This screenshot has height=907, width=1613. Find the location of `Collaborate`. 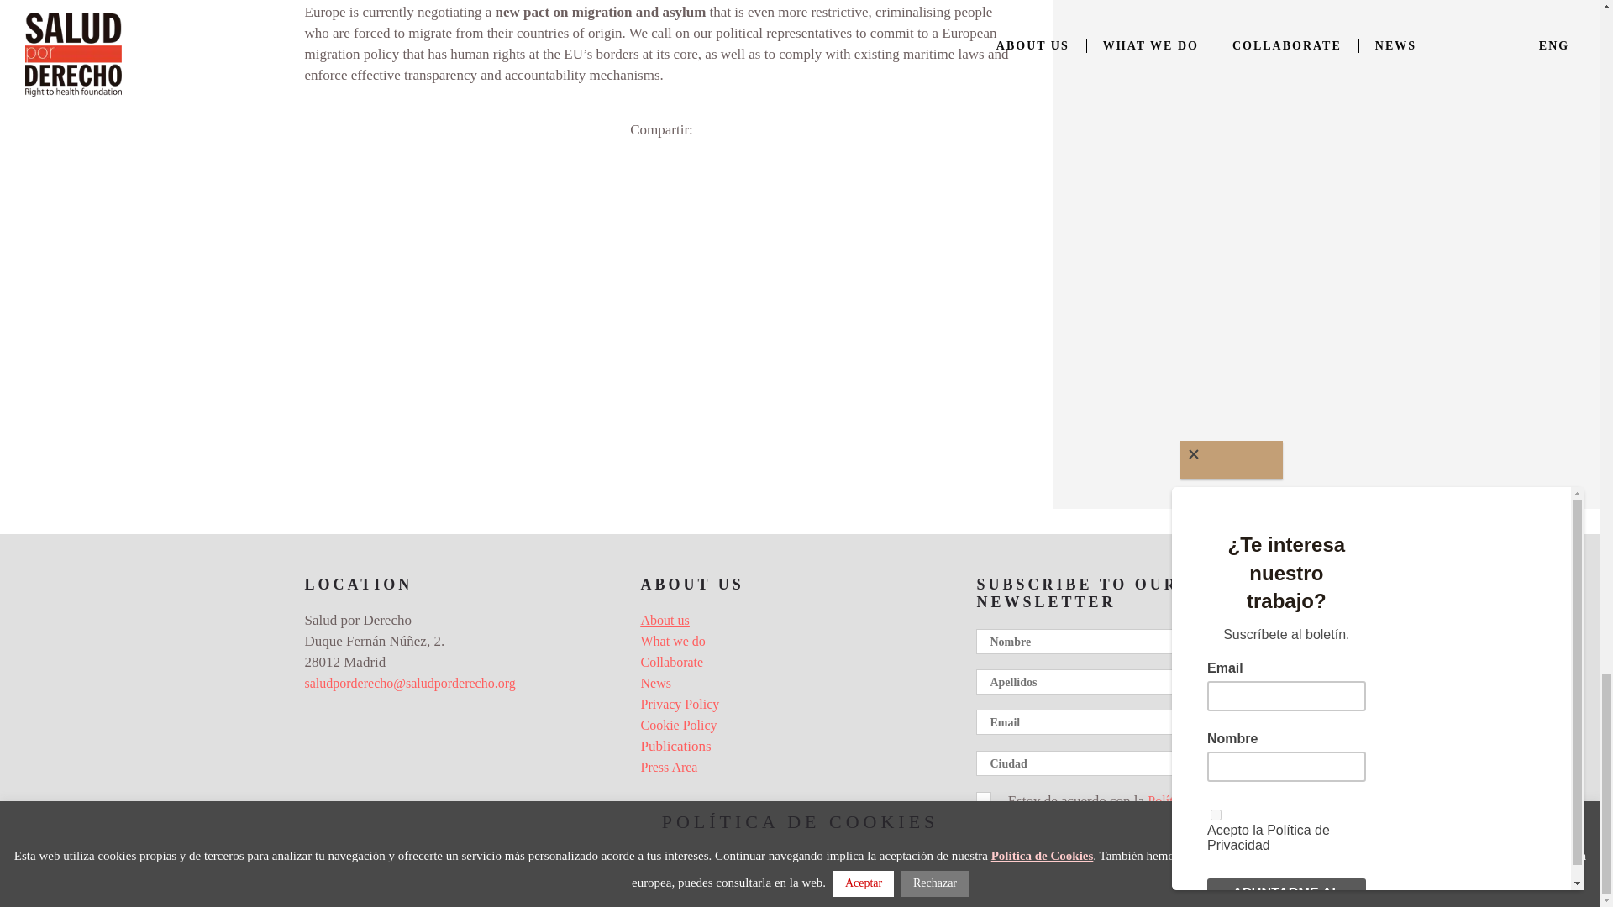

Collaborate is located at coordinates (672, 662).